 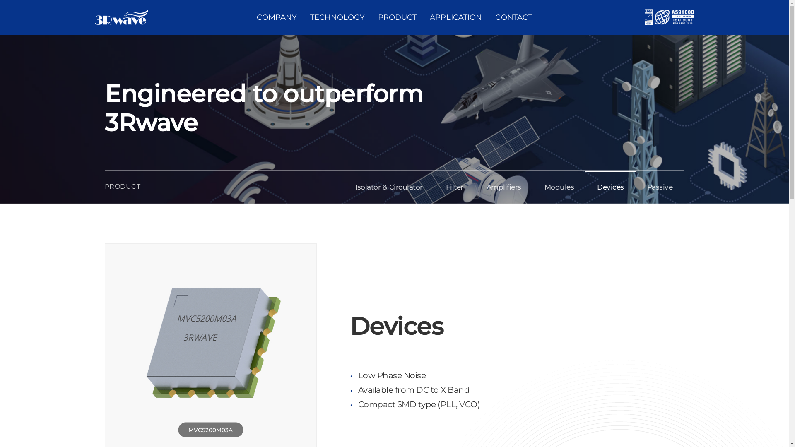 I want to click on PRODUCT, so click(x=397, y=17).